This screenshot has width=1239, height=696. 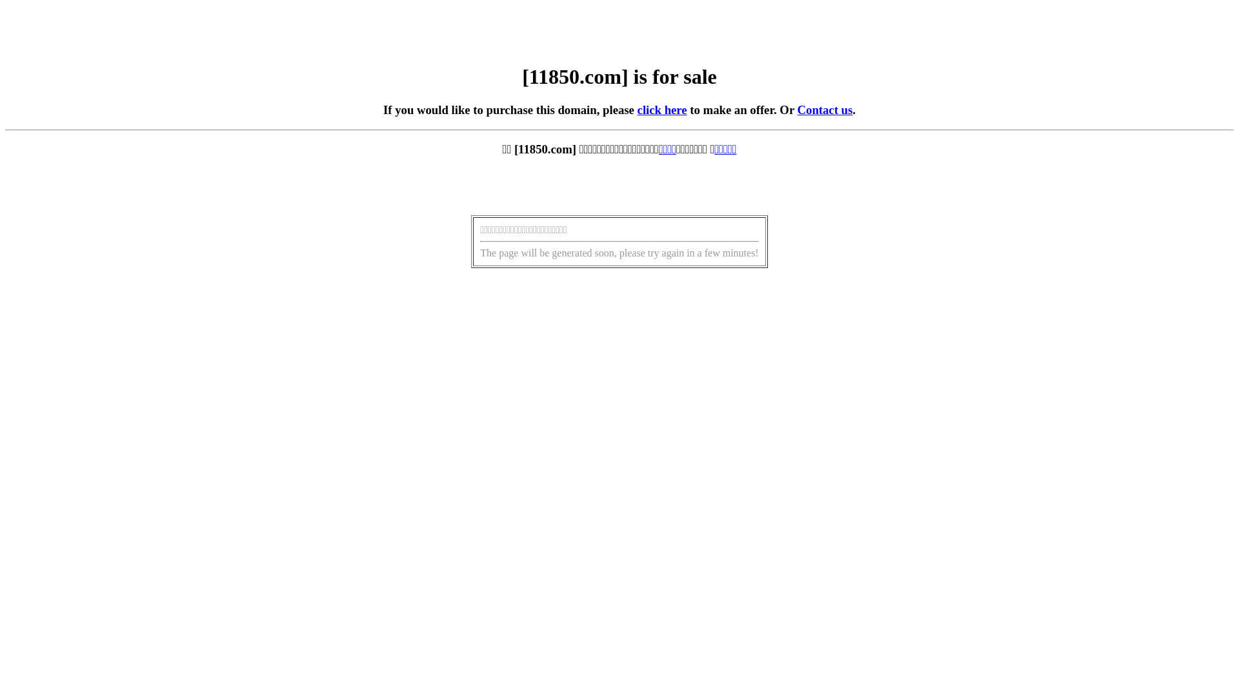 I want to click on click here, so click(x=662, y=110).